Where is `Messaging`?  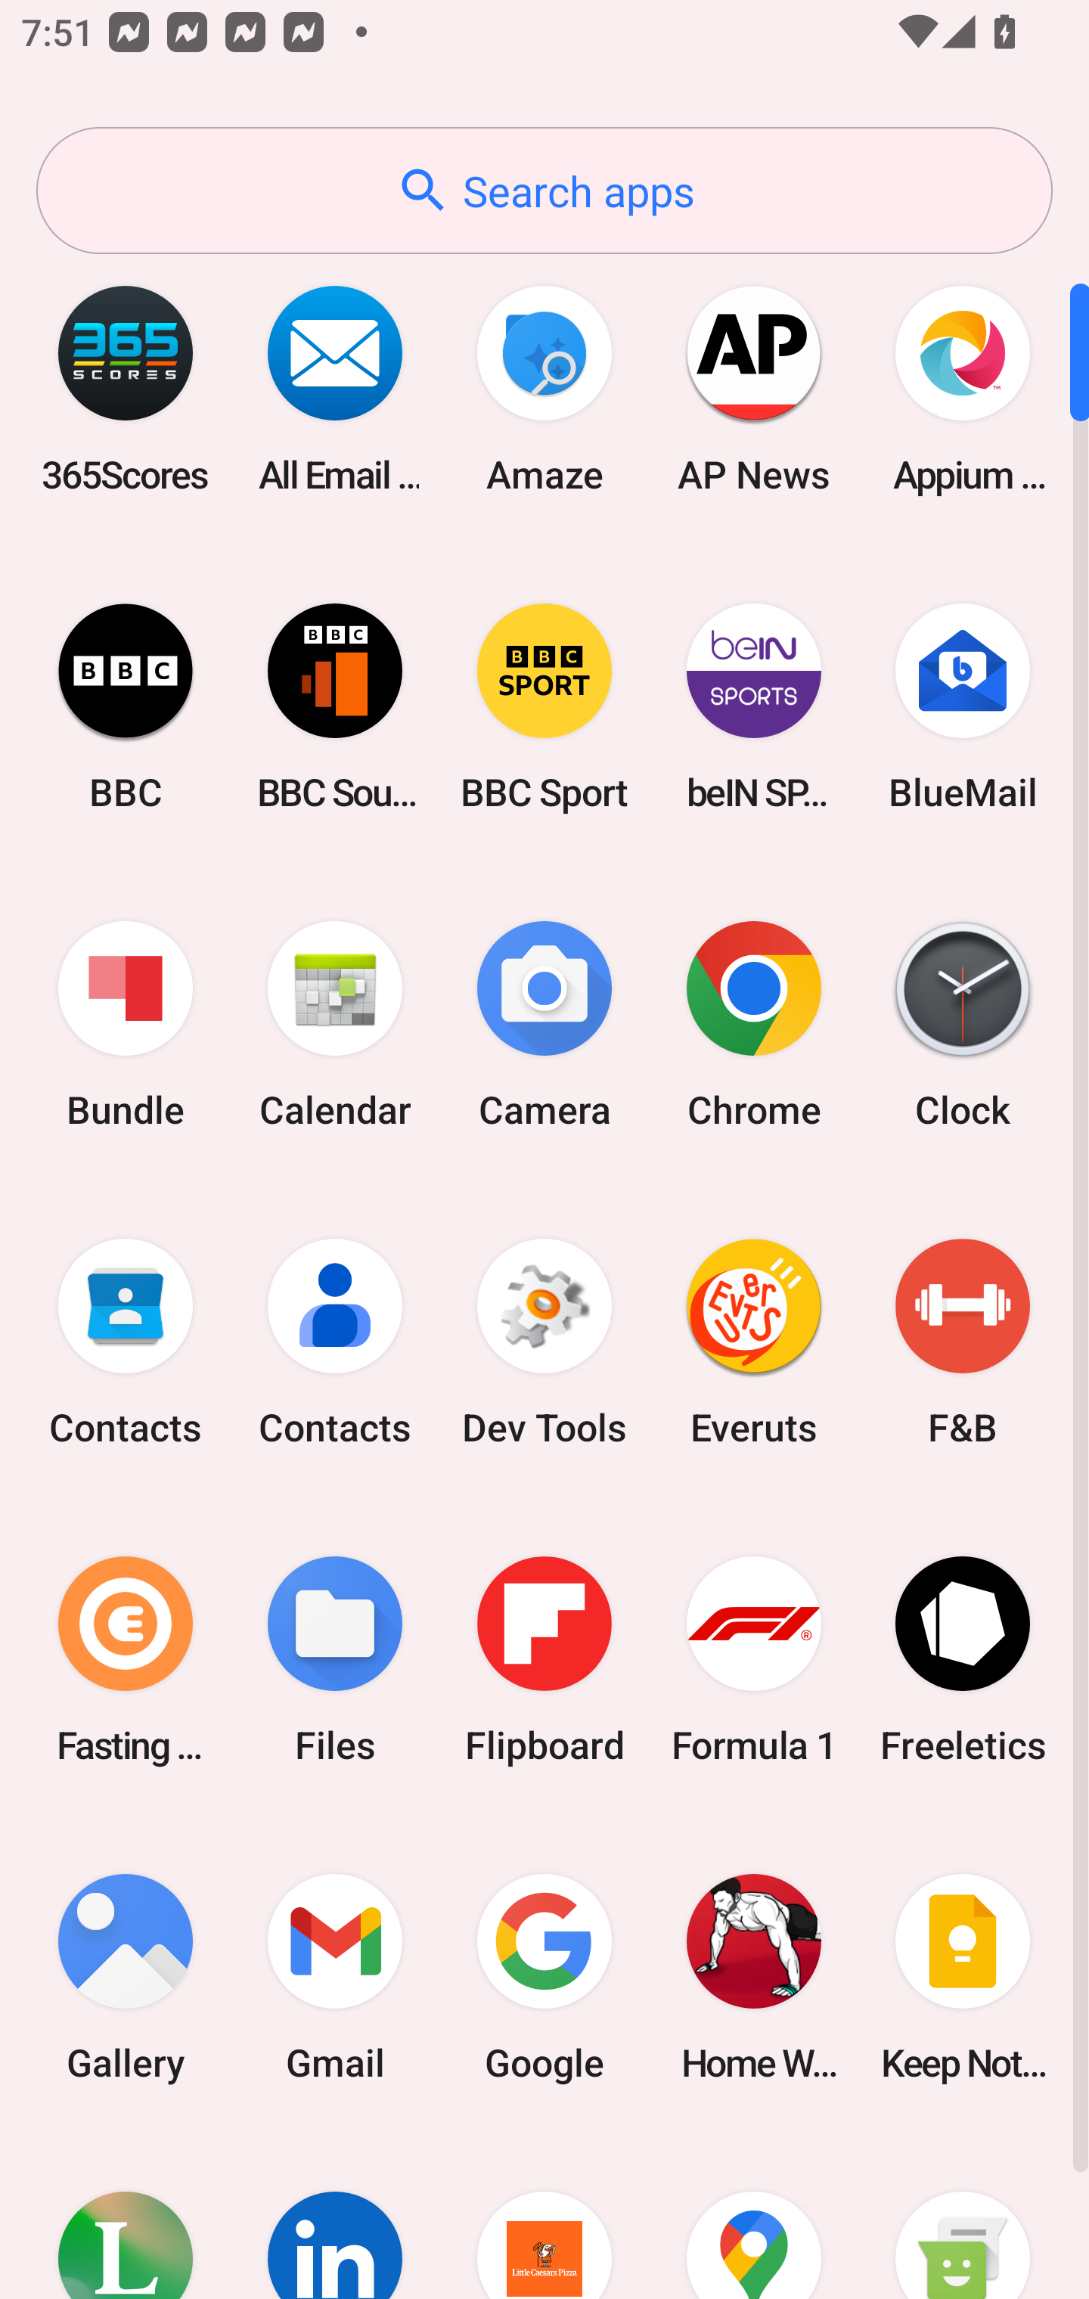 Messaging is located at coordinates (963, 2217).